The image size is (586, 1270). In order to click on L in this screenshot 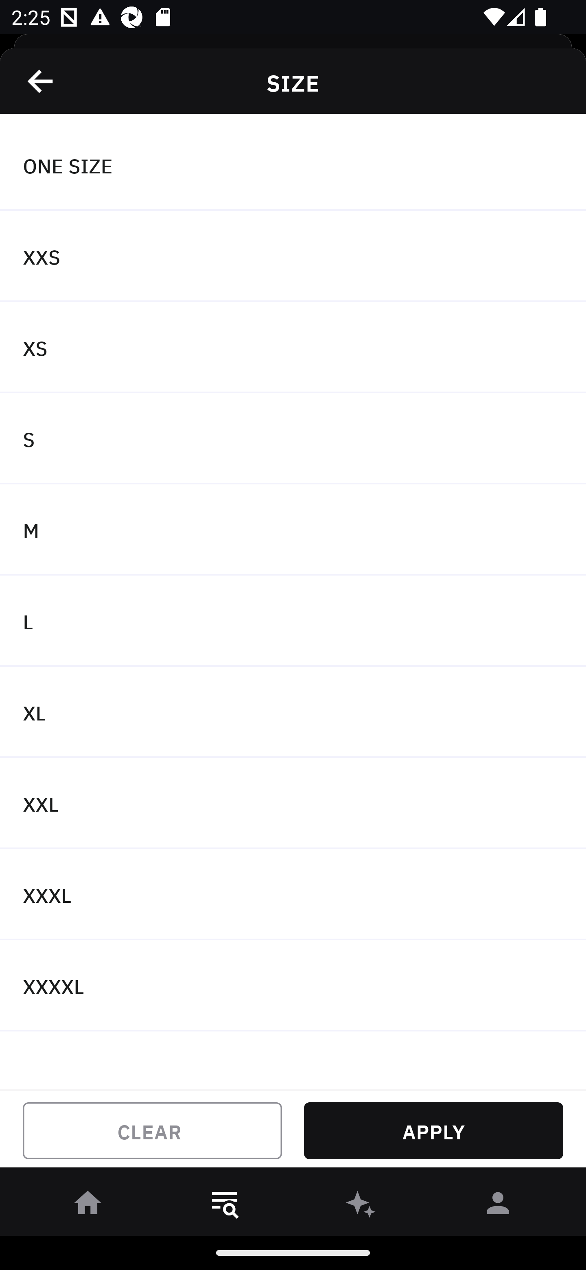, I will do `click(293, 621)`.